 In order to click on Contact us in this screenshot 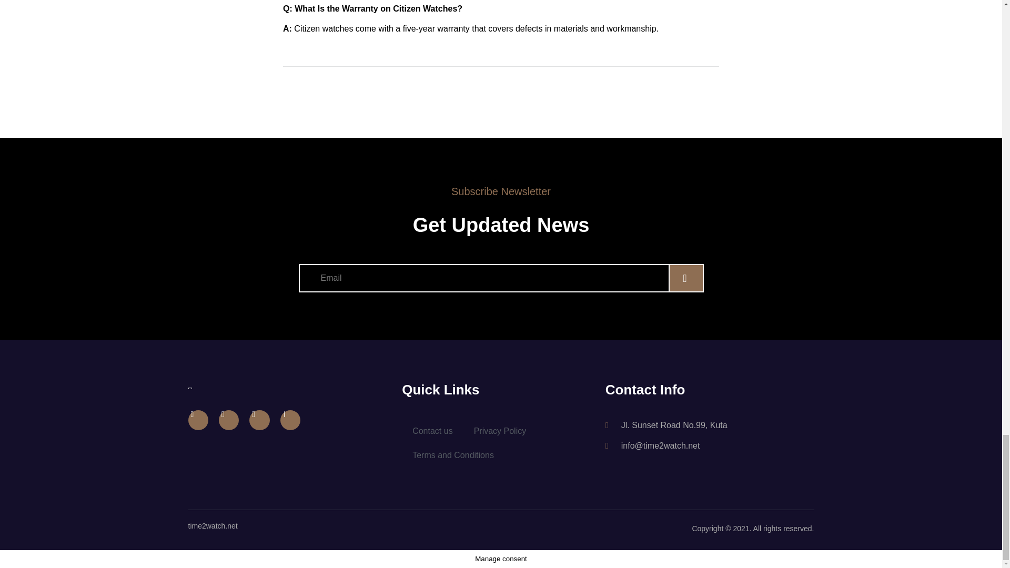, I will do `click(432, 431)`.